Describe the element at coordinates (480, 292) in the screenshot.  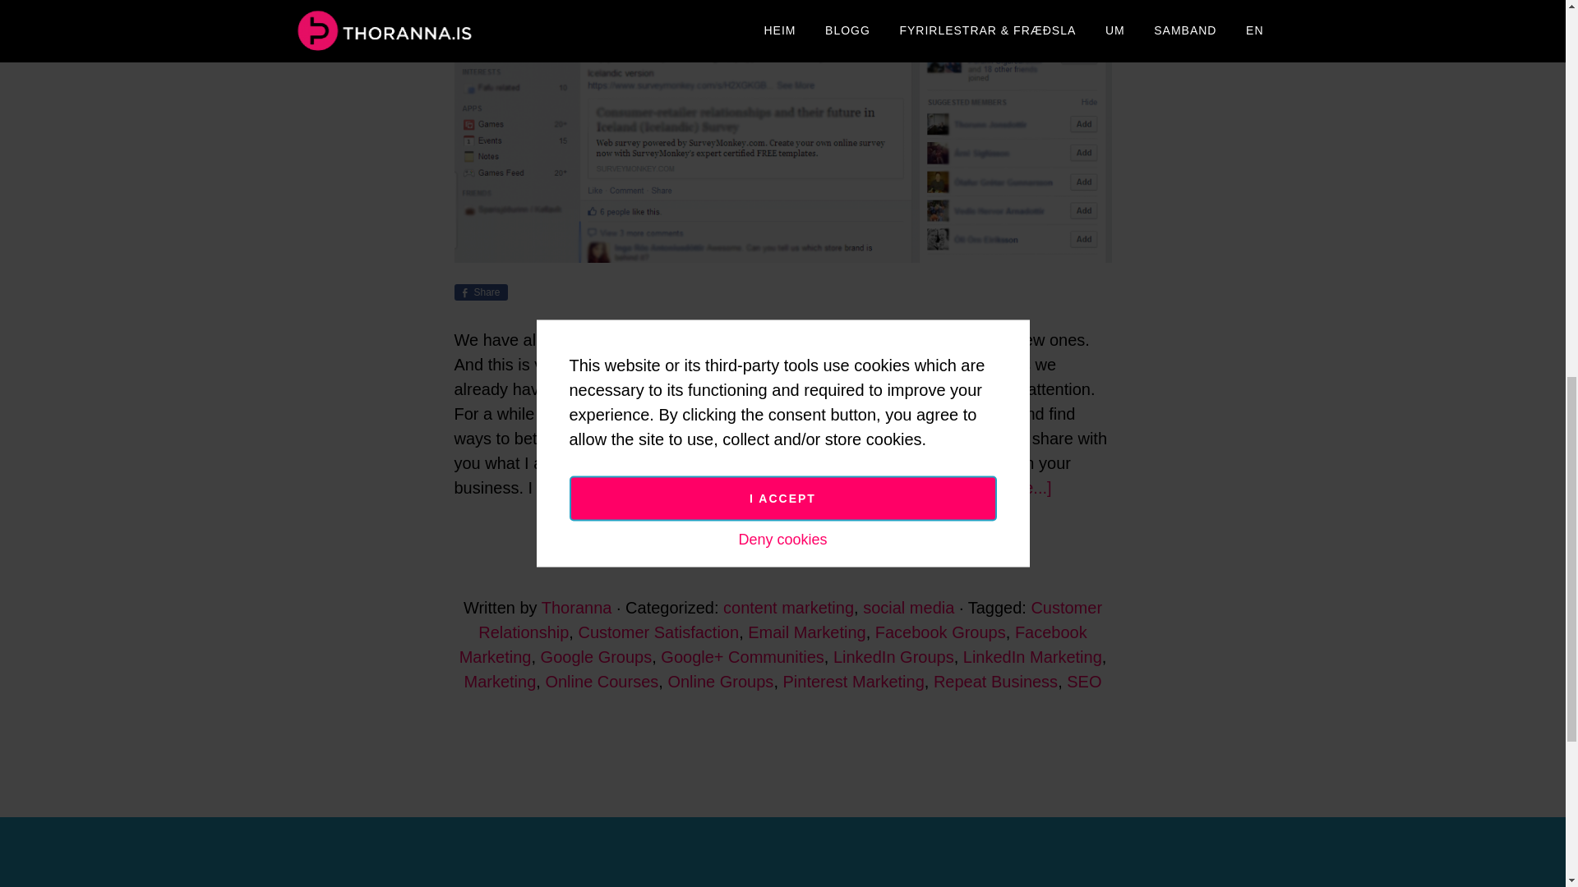
I see `Share` at that location.